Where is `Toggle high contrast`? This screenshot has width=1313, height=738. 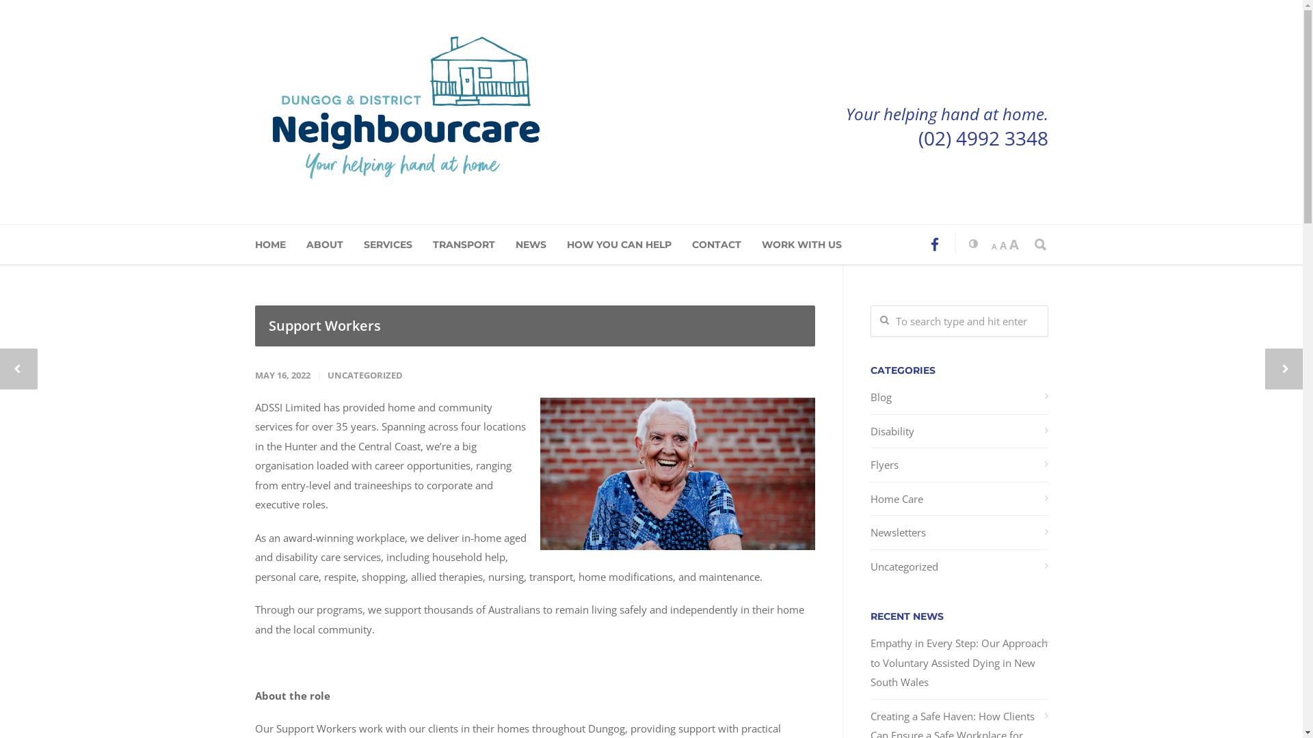 Toggle high contrast is located at coordinates (966, 243).